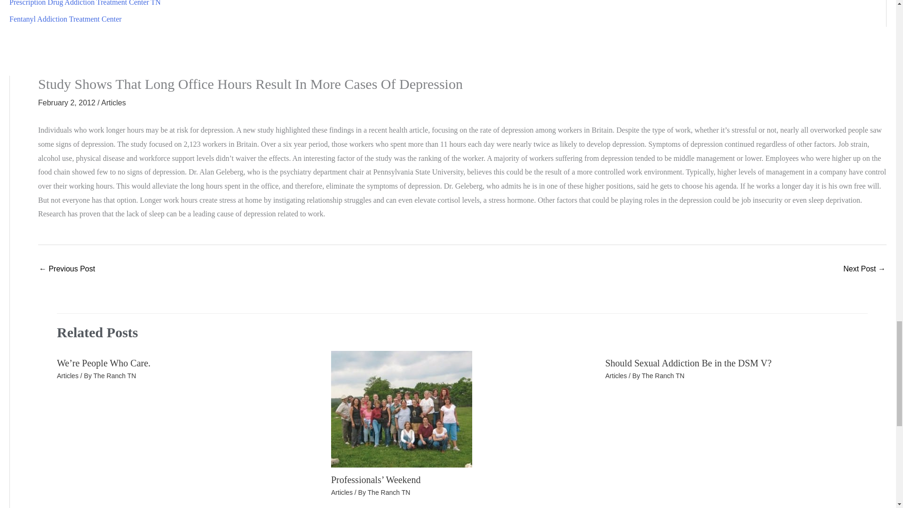 This screenshot has height=508, width=903. Describe the element at coordinates (389, 492) in the screenshot. I see `View all posts by The Ranch TN` at that location.